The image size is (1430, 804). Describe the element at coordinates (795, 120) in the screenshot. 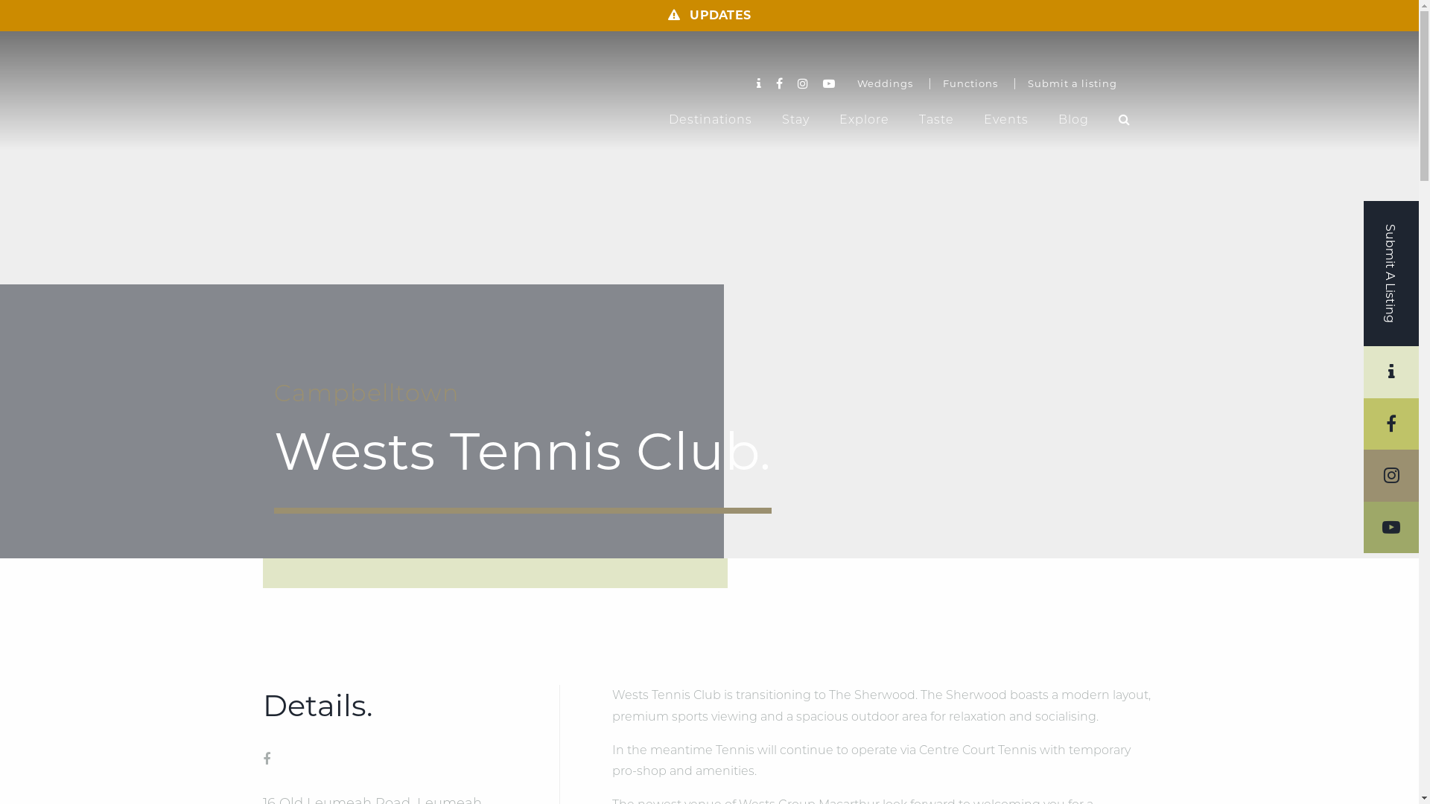

I see `Stay` at that location.